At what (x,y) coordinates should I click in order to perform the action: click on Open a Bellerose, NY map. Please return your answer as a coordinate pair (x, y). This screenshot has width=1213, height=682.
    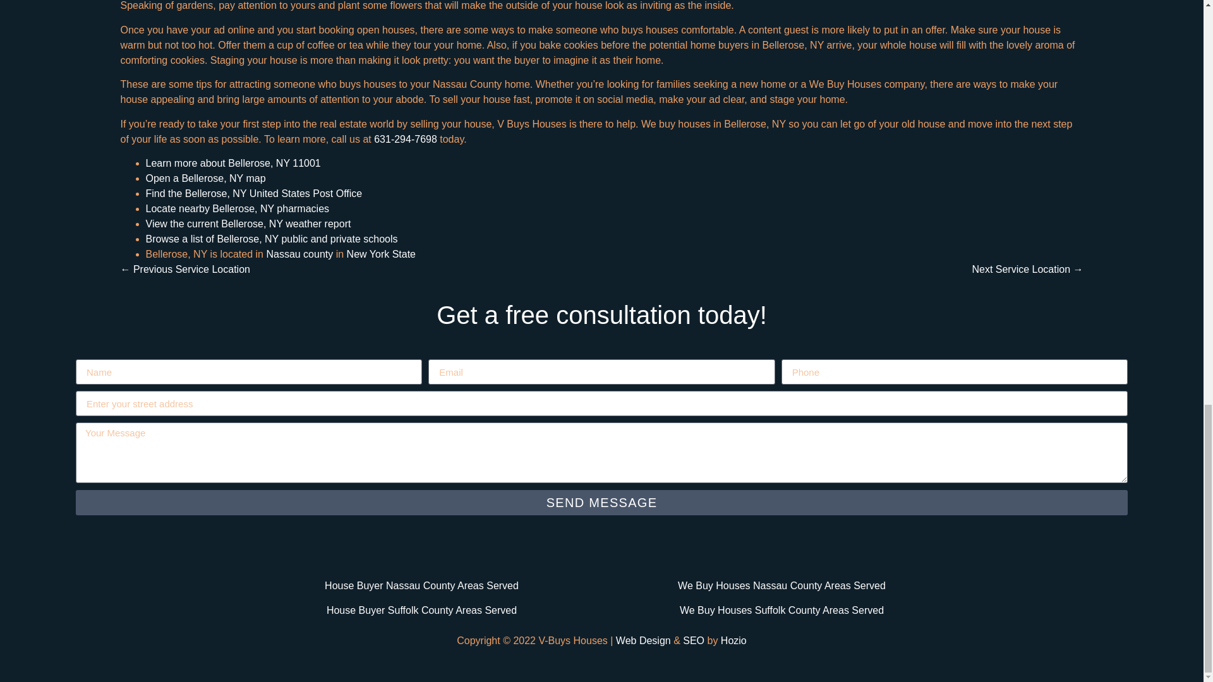
    Looking at the image, I should click on (205, 178).